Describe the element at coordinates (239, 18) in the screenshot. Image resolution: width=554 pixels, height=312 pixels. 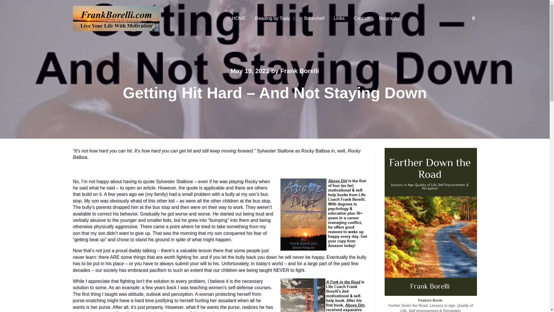
I see `HOME` at that location.